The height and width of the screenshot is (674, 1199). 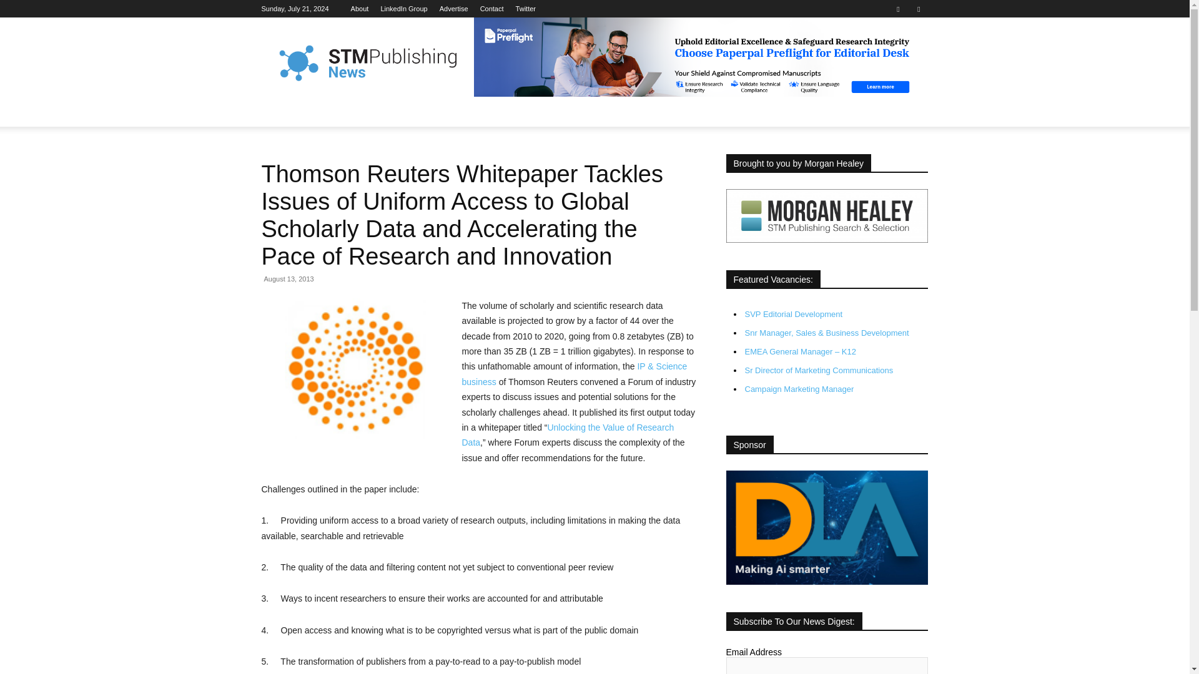 What do you see at coordinates (898, 9) in the screenshot?
I see `Linkedin` at bounding box center [898, 9].